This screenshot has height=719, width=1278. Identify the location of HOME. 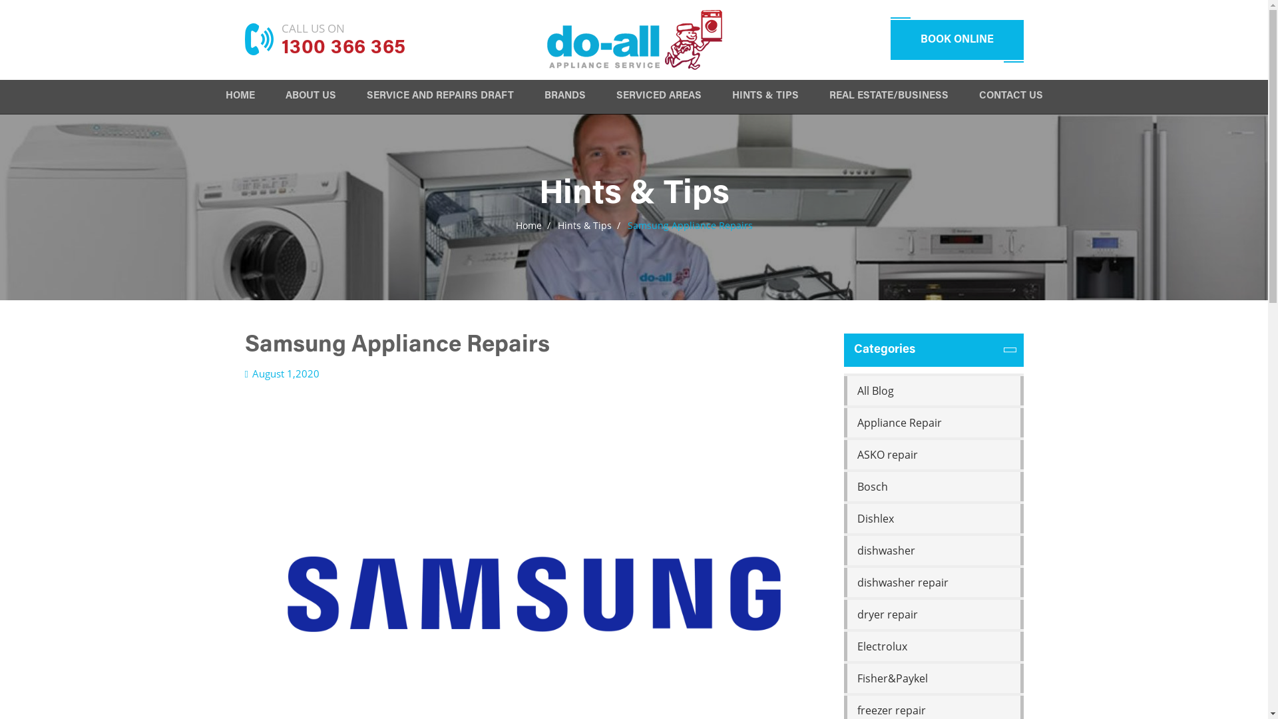
(240, 99).